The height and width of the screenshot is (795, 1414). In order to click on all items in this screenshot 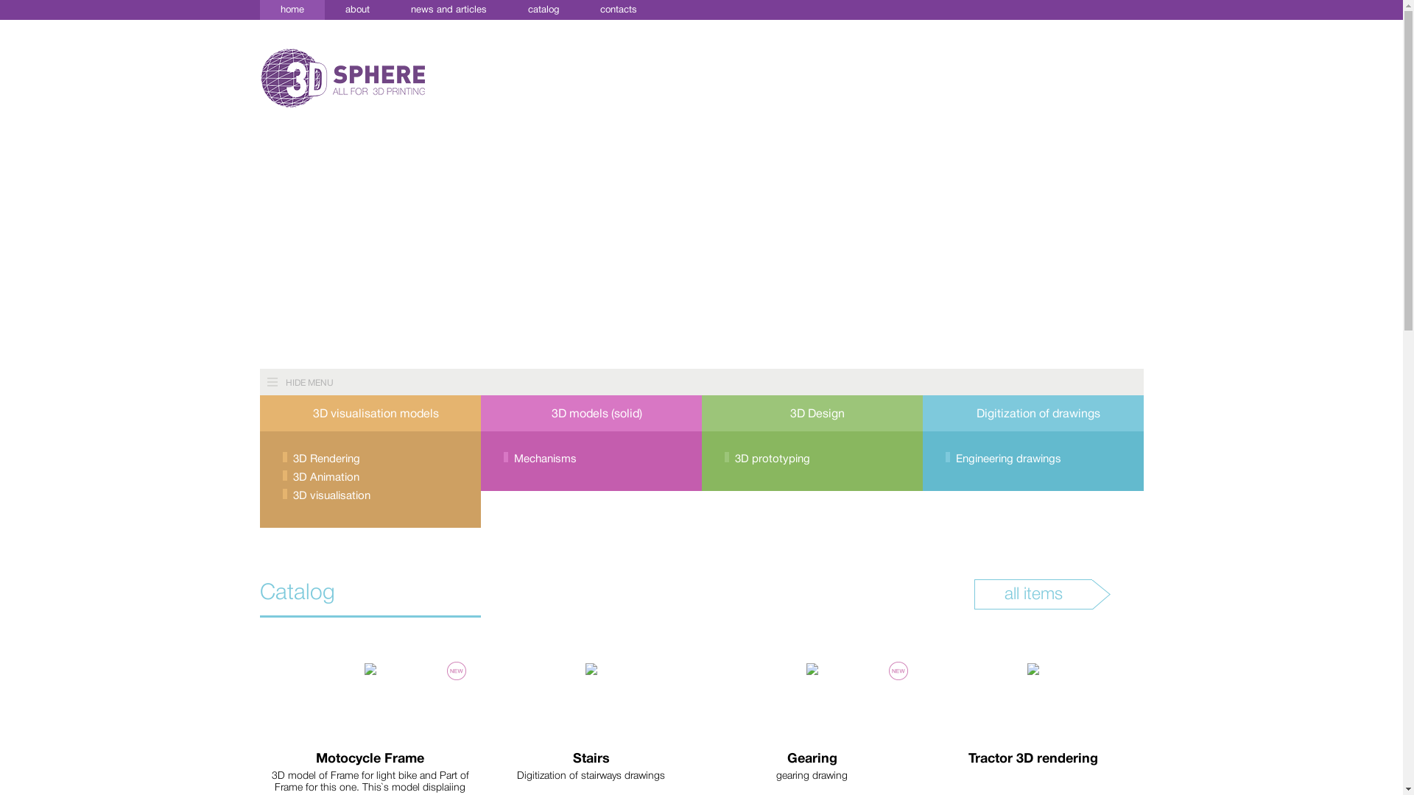, I will do `click(1033, 595)`.